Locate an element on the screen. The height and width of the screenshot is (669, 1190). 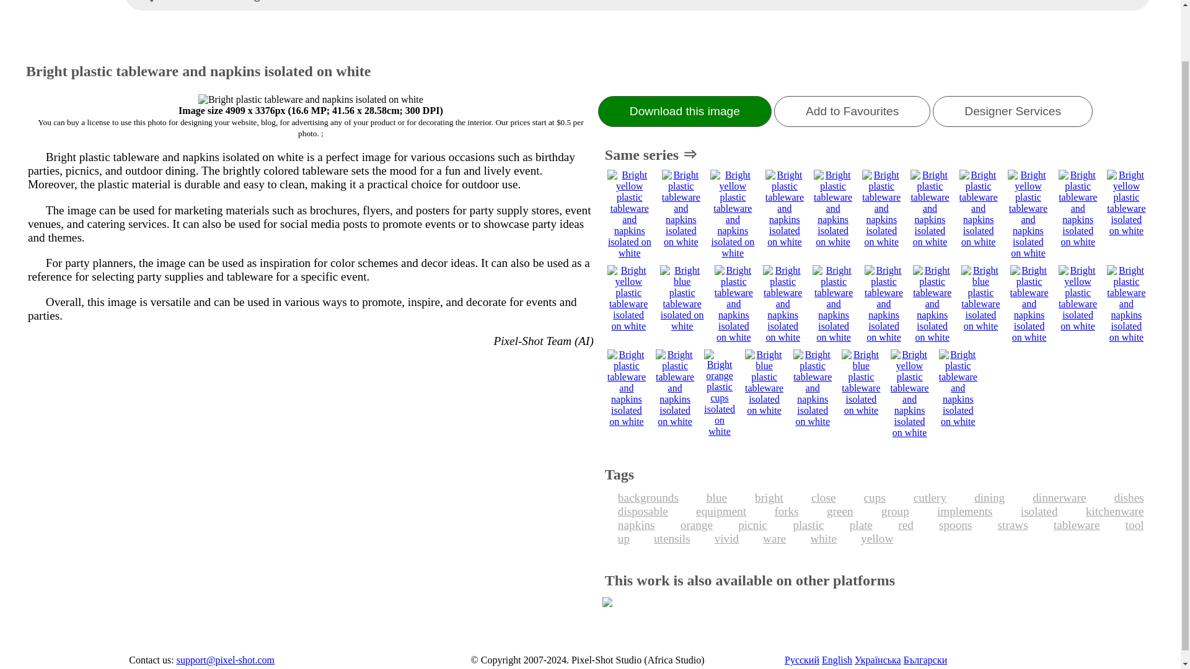
Add to Favourites is located at coordinates (852, 111).